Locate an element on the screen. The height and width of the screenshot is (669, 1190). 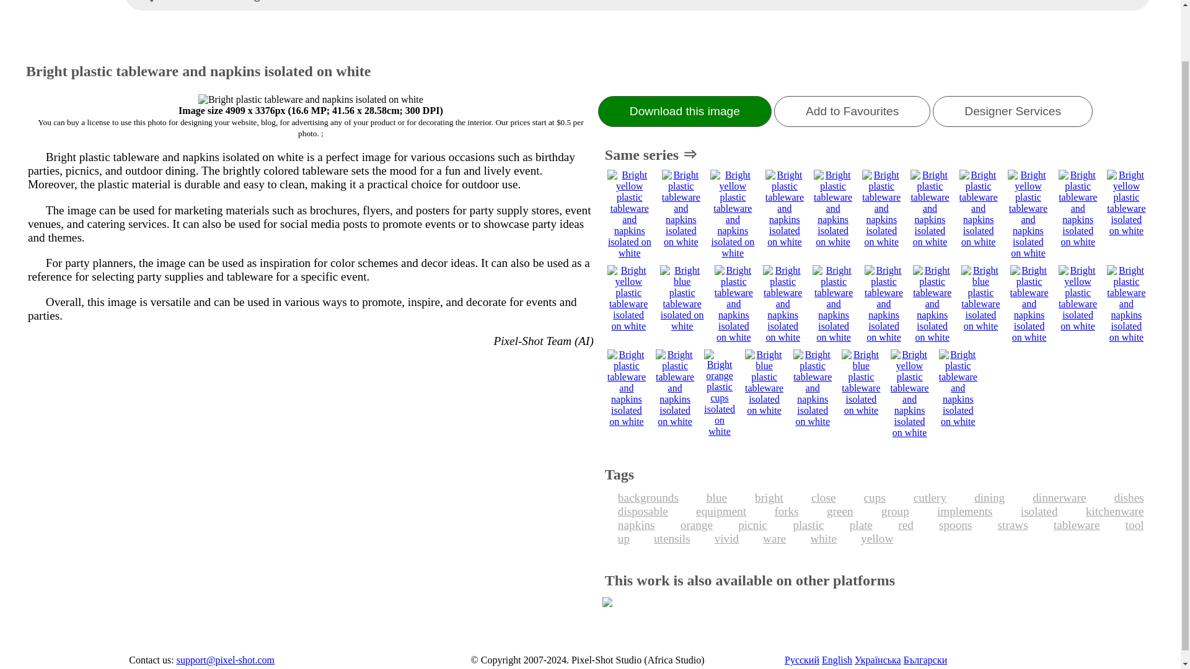
Add to Favourites is located at coordinates (852, 111).